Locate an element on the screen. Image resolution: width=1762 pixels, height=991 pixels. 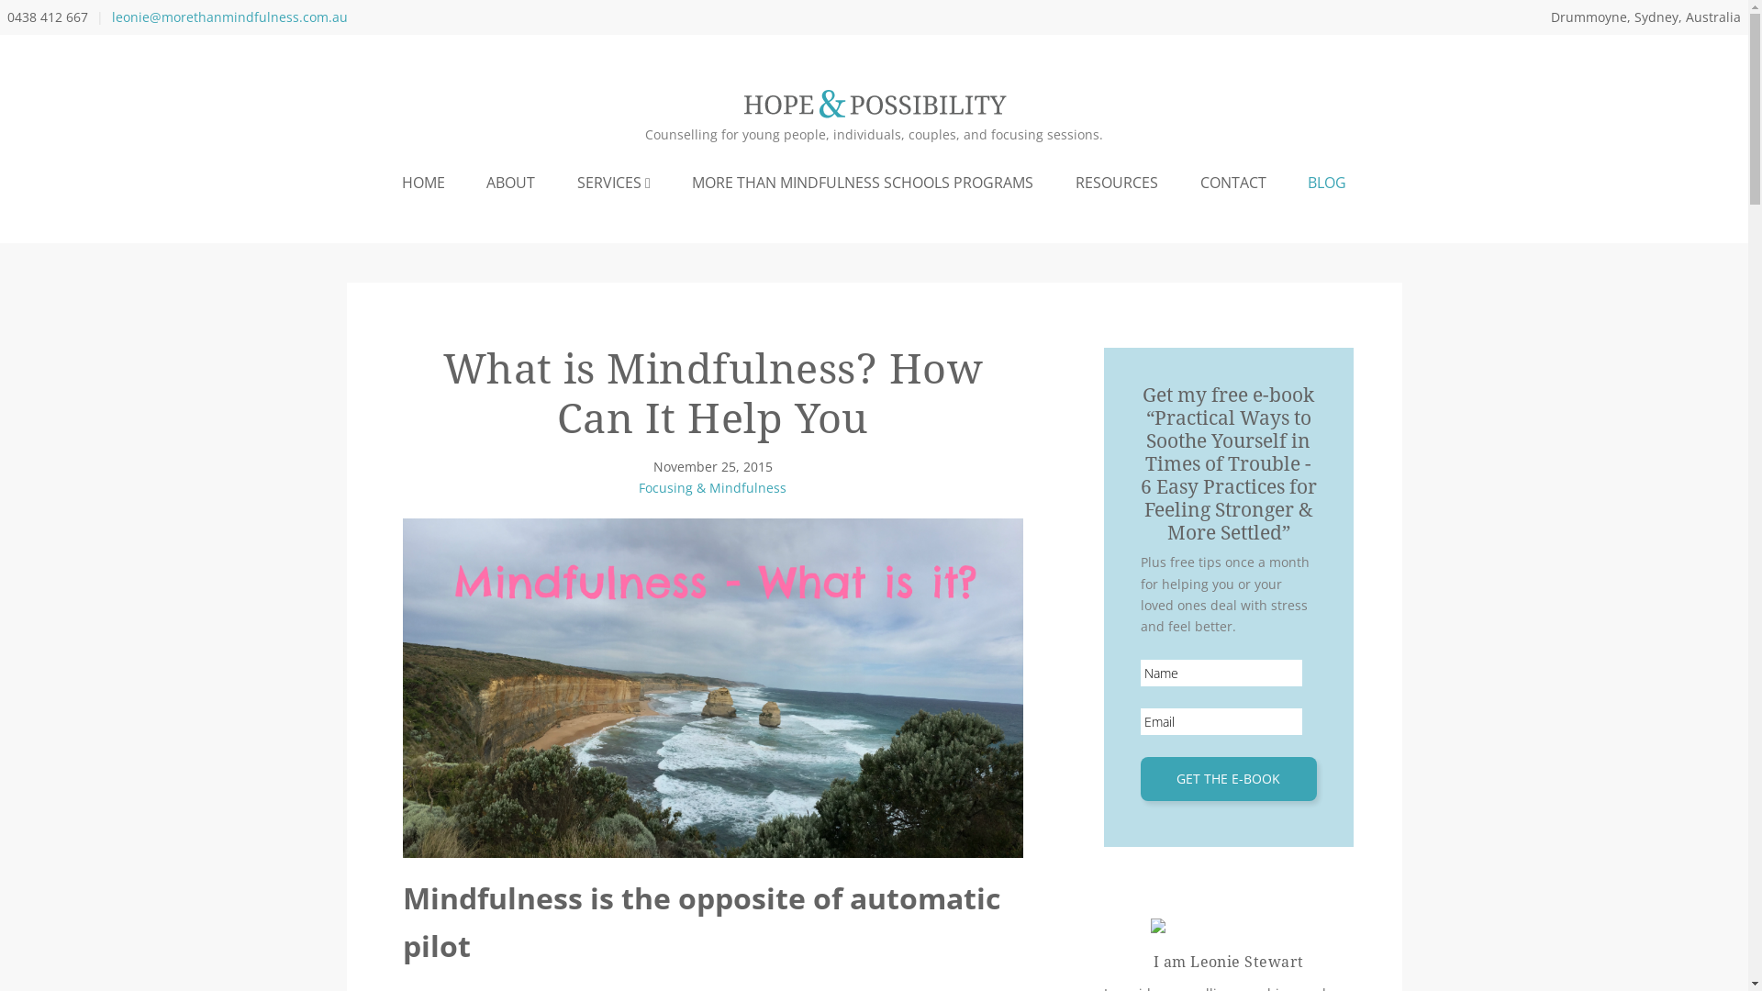
Skip to primary navigation is located at coordinates (0, 0).